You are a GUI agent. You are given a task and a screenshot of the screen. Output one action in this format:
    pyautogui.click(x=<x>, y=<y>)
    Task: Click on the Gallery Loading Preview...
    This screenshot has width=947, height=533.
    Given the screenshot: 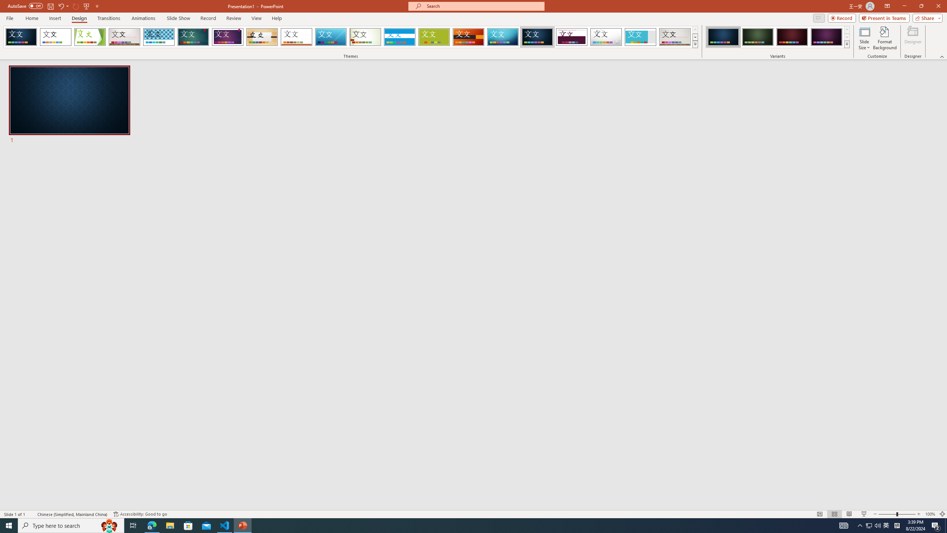 What is the action you would take?
    pyautogui.click(x=675, y=37)
    